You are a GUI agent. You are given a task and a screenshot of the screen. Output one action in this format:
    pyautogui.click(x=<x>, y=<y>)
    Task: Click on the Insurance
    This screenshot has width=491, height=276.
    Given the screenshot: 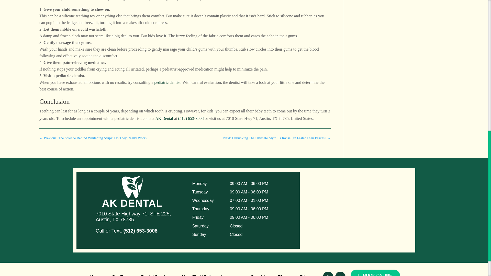 What is the action you would take?
    pyautogui.click(x=231, y=275)
    